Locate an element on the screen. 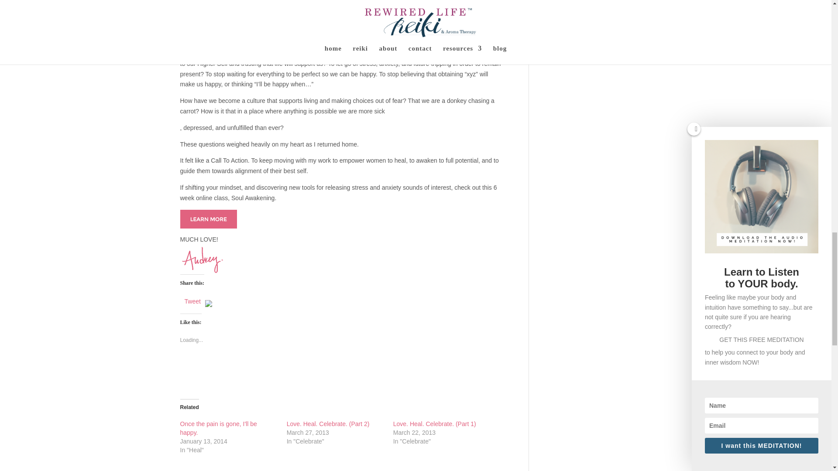 This screenshot has width=838, height=471. Once the pain is gone, I'll be happy. is located at coordinates (218, 428).